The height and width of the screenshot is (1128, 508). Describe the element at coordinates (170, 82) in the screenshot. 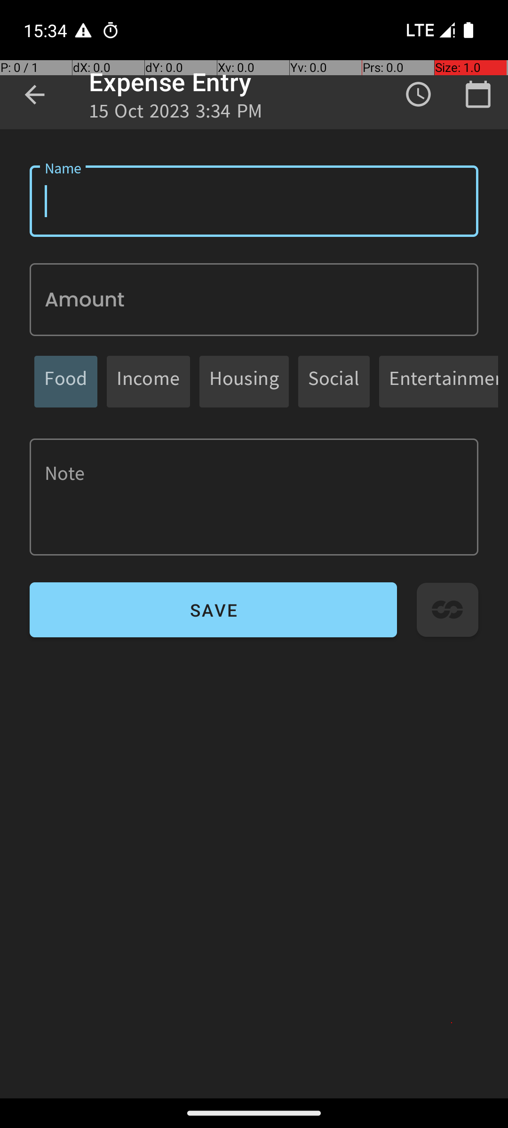

I see `Expense Entry` at that location.